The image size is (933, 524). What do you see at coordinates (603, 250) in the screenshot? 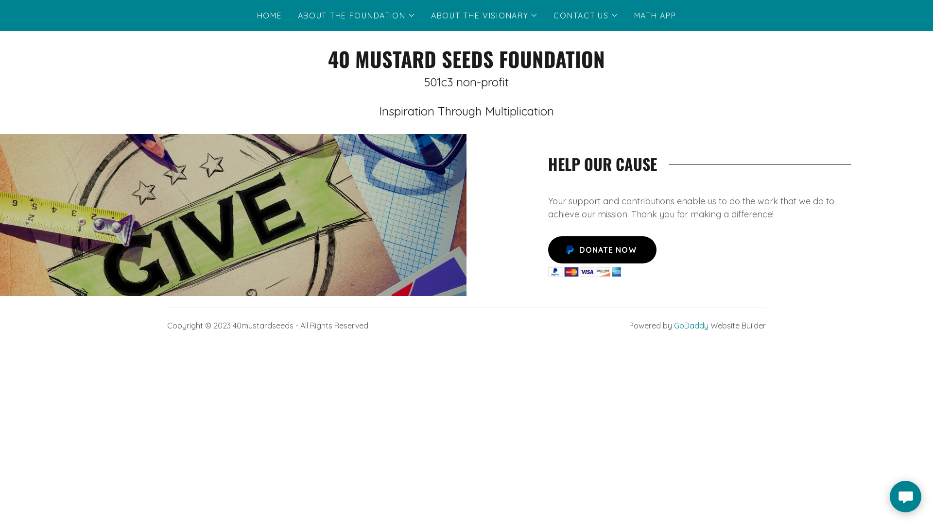
I see `DONATE NOW` at bounding box center [603, 250].